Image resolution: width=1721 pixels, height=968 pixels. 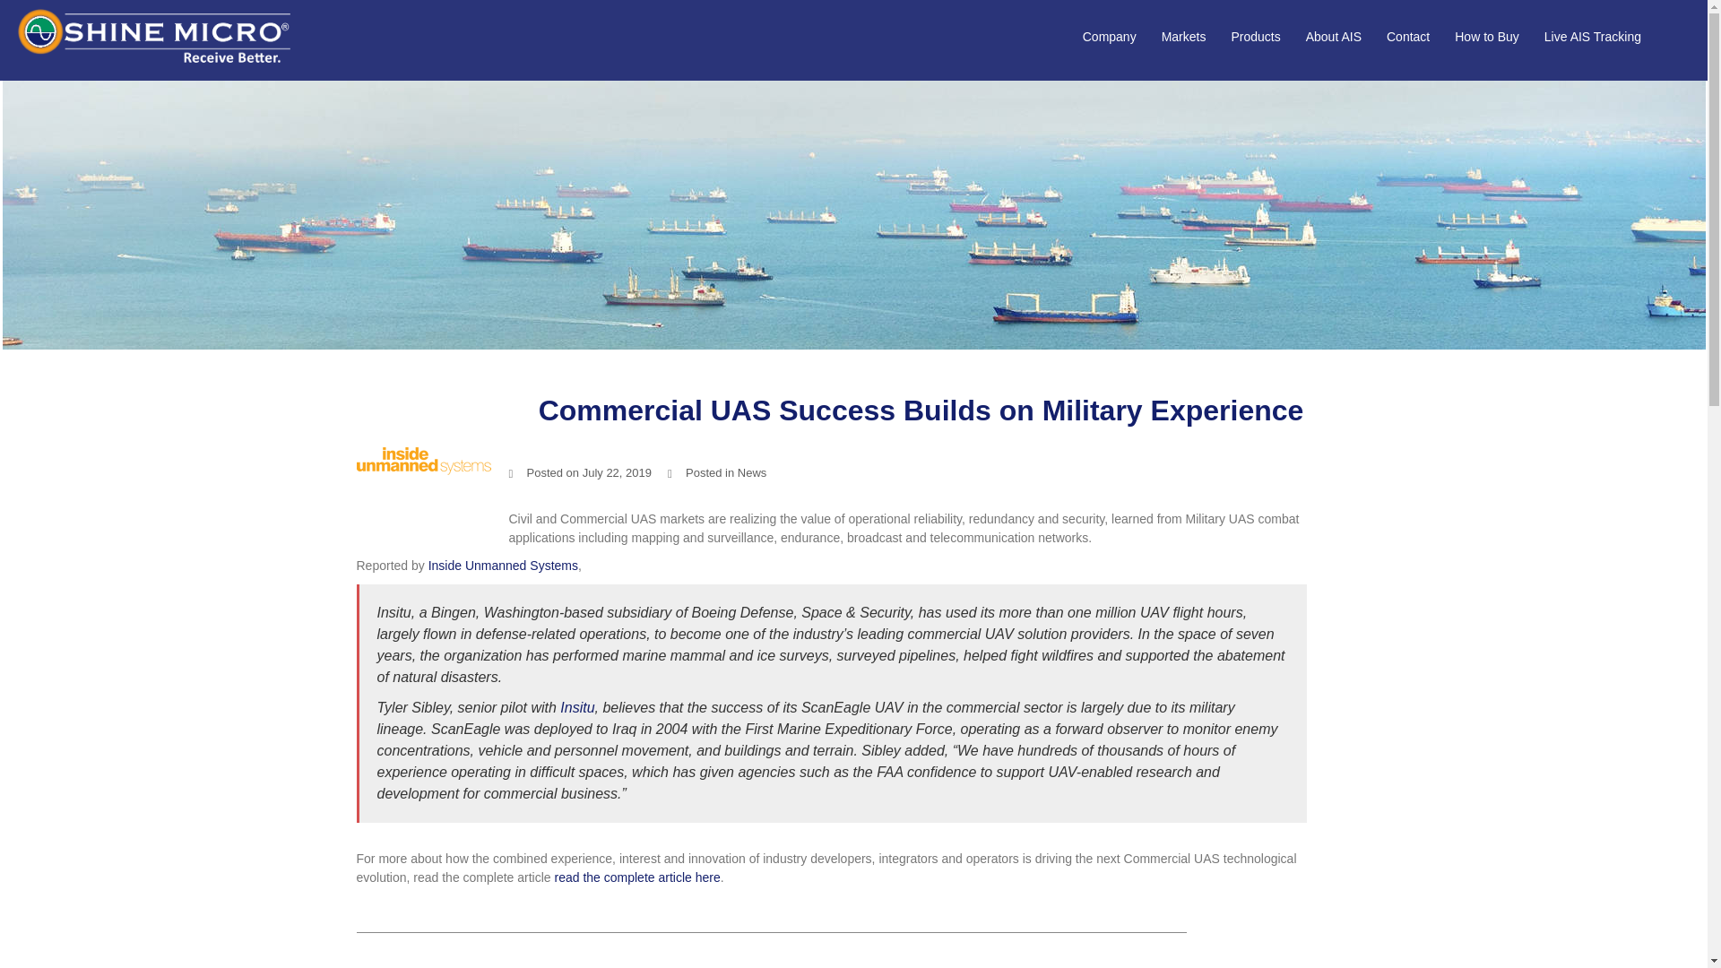 What do you see at coordinates (1109, 38) in the screenshot?
I see `Company` at bounding box center [1109, 38].